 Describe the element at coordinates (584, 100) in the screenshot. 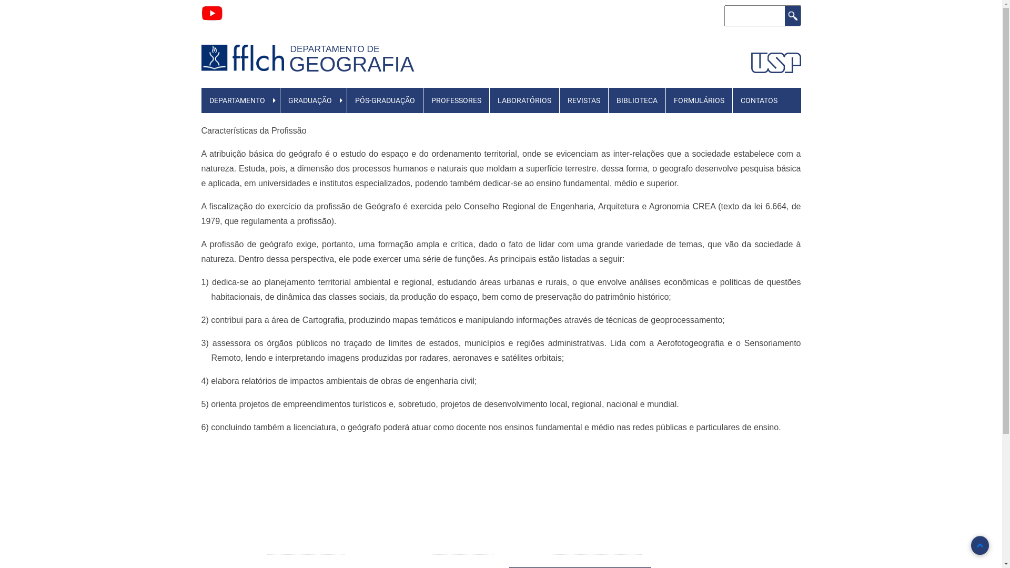

I see `REVISTAS` at that location.